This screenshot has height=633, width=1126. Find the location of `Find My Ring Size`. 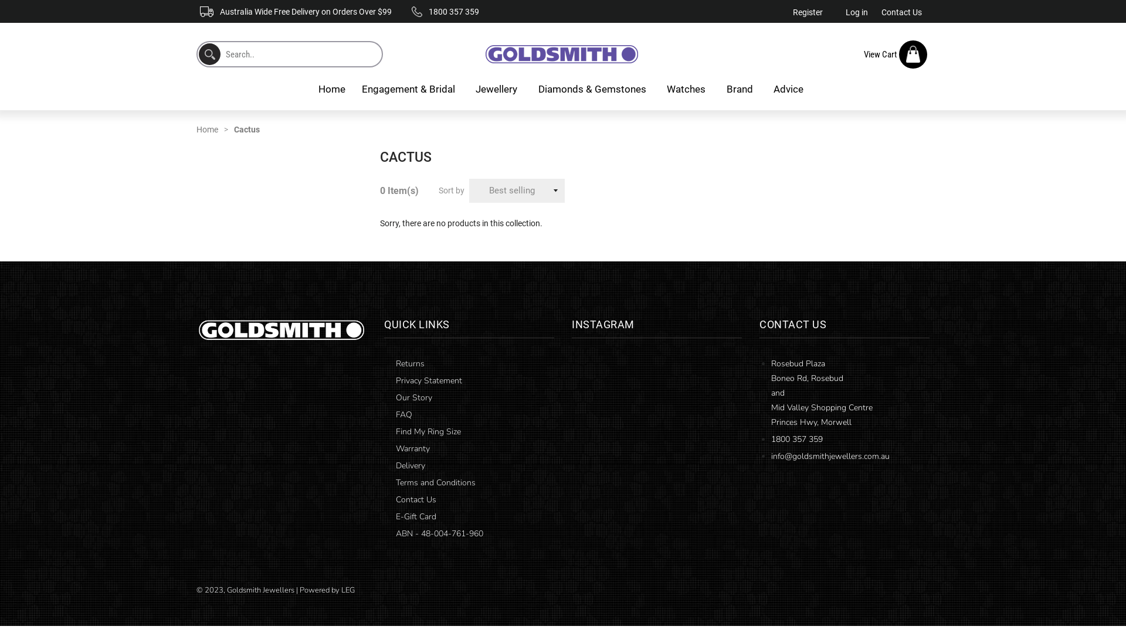

Find My Ring Size is located at coordinates (427, 431).